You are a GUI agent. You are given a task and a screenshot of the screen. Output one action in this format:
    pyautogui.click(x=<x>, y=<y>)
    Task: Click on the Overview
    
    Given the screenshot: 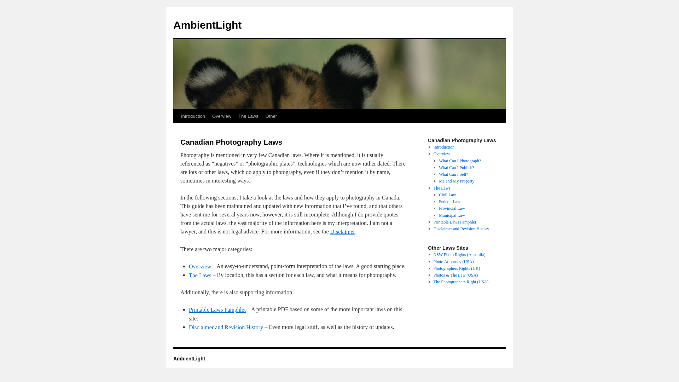 What is the action you would take?
    pyautogui.click(x=200, y=267)
    